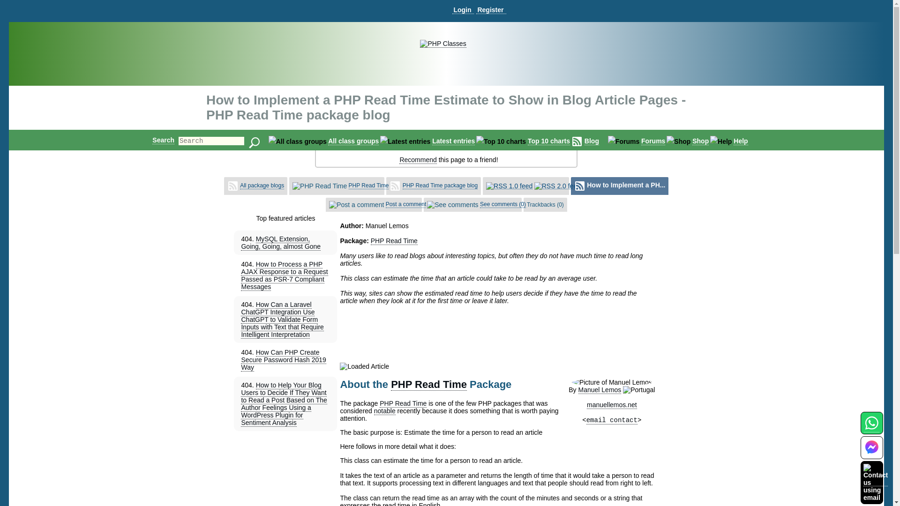 The image size is (900, 506). I want to click on Register, so click(491, 10).